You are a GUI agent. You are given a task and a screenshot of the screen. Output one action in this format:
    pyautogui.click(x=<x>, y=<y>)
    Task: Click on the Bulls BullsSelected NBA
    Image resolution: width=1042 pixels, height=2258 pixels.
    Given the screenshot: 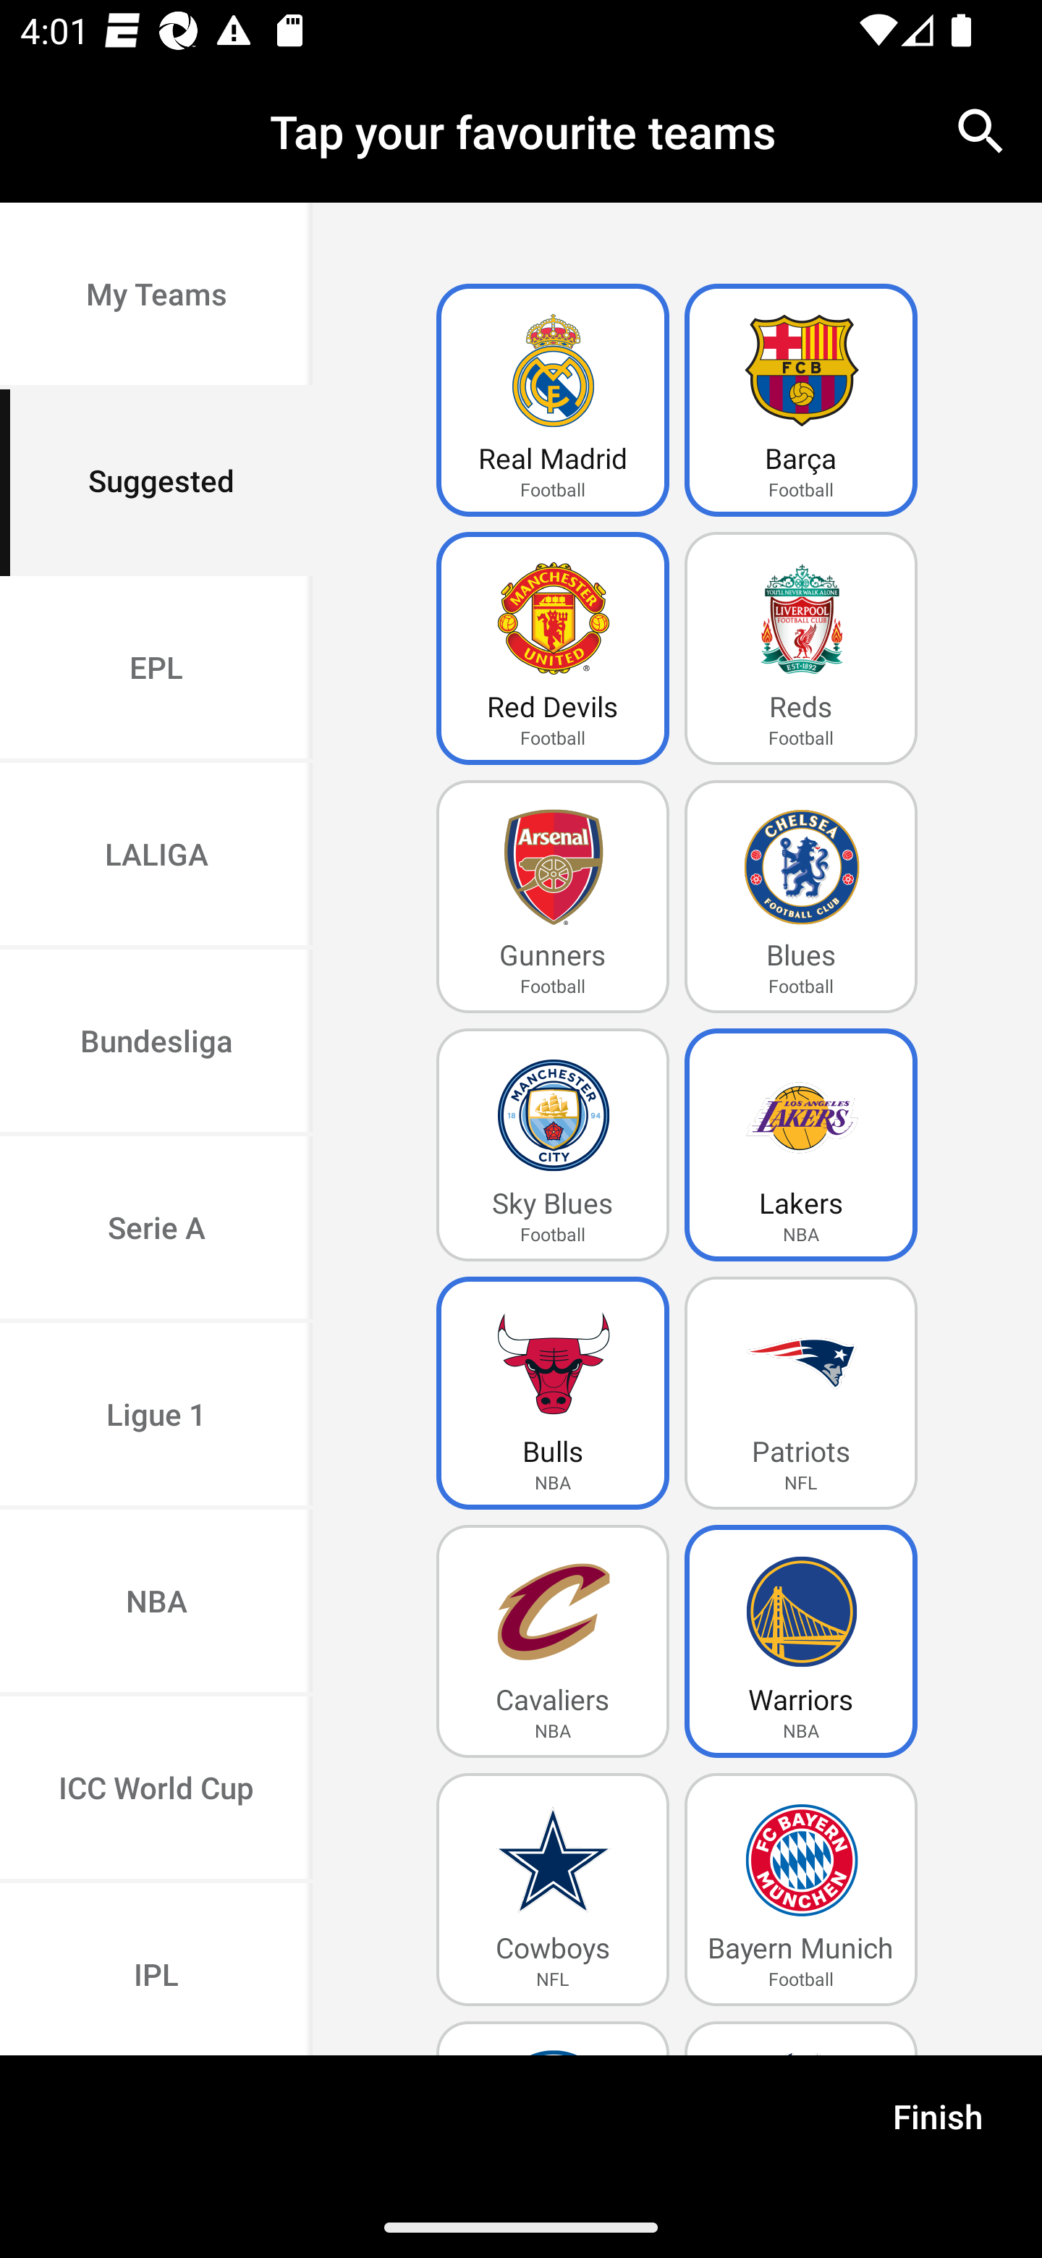 What is the action you would take?
    pyautogui.click(x=553, y=1392)
    